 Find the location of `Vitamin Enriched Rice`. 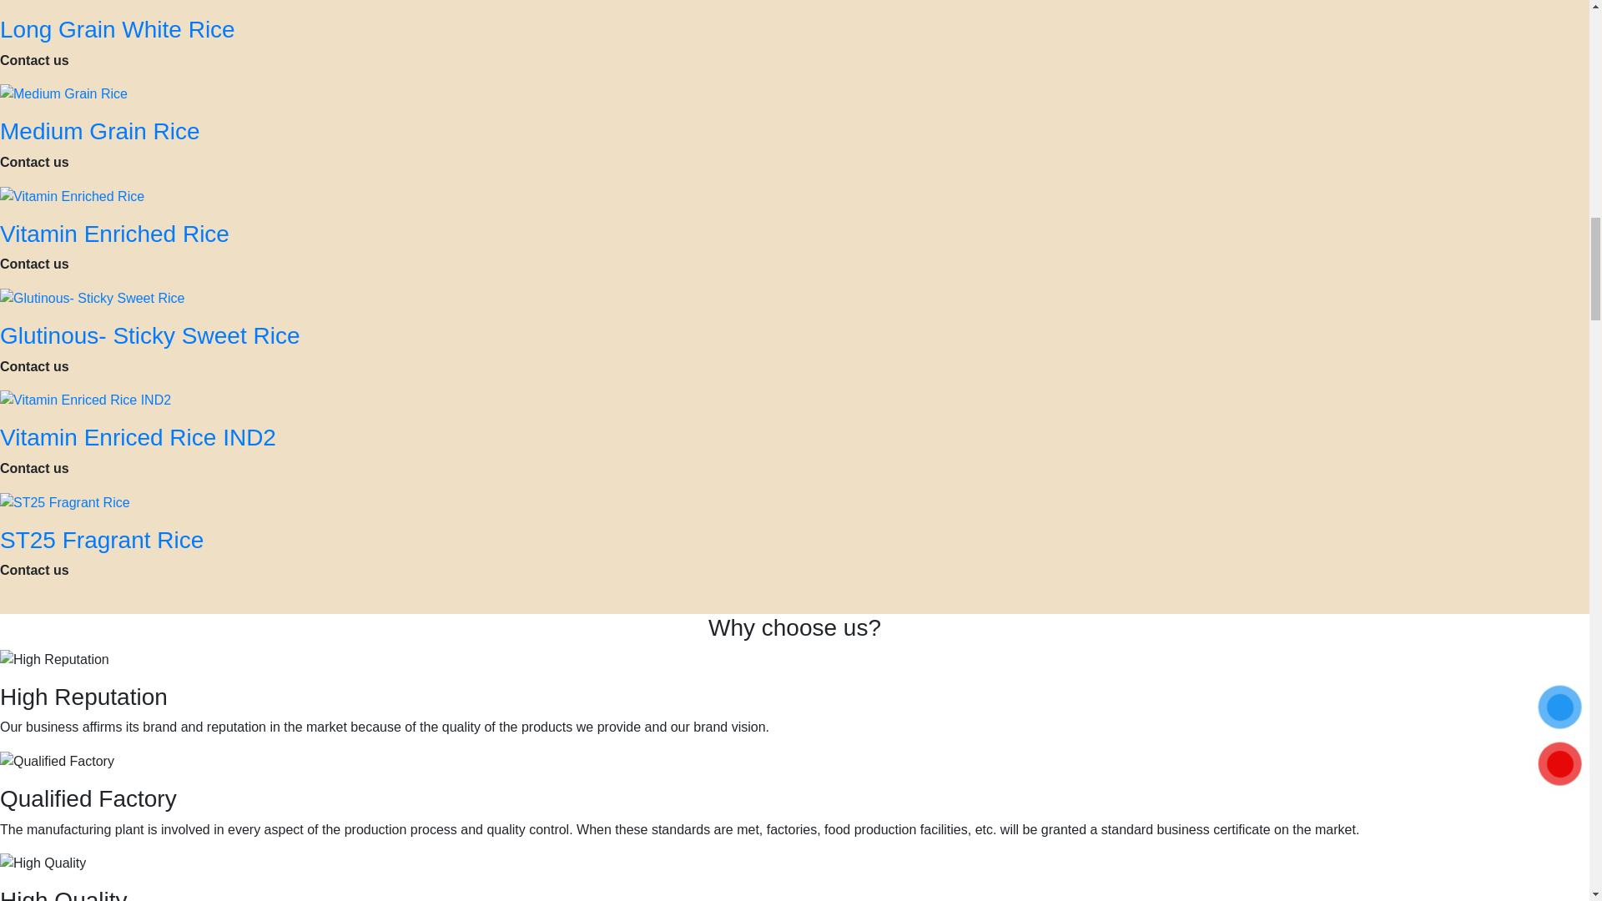

Vitamin Enriched Rice is located at coordinates (72, 195).